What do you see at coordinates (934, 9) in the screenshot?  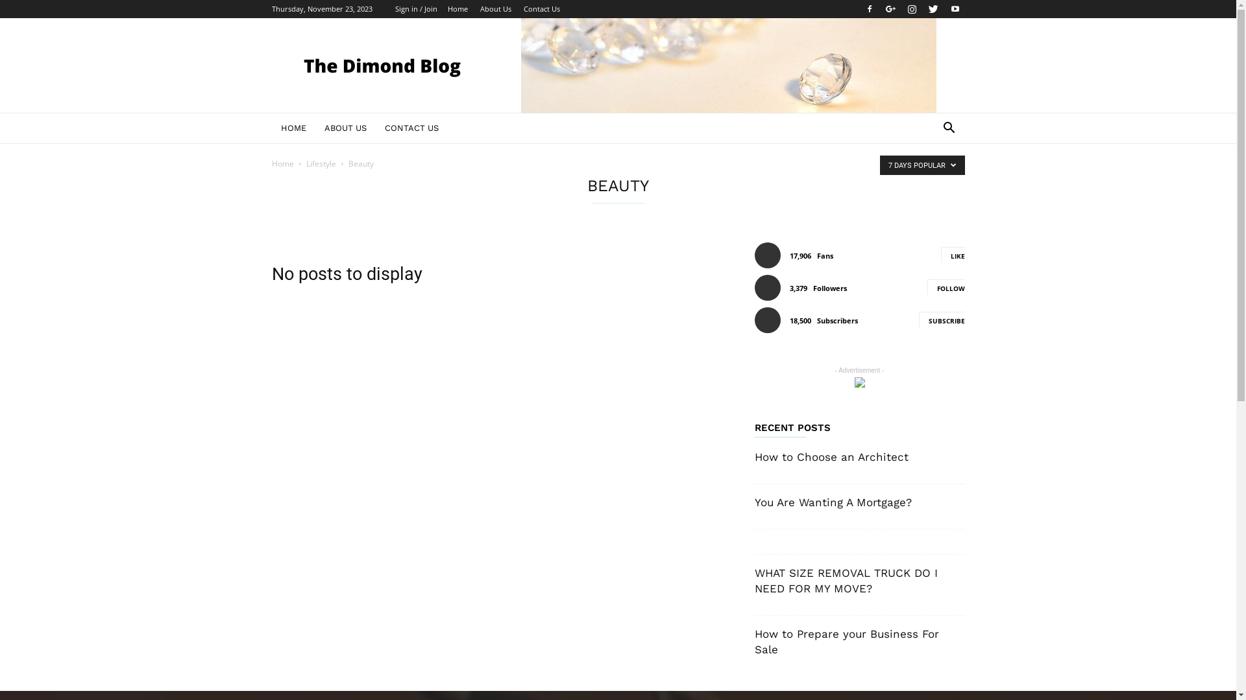 I see `Twitter` at bounding box center [934, 9].